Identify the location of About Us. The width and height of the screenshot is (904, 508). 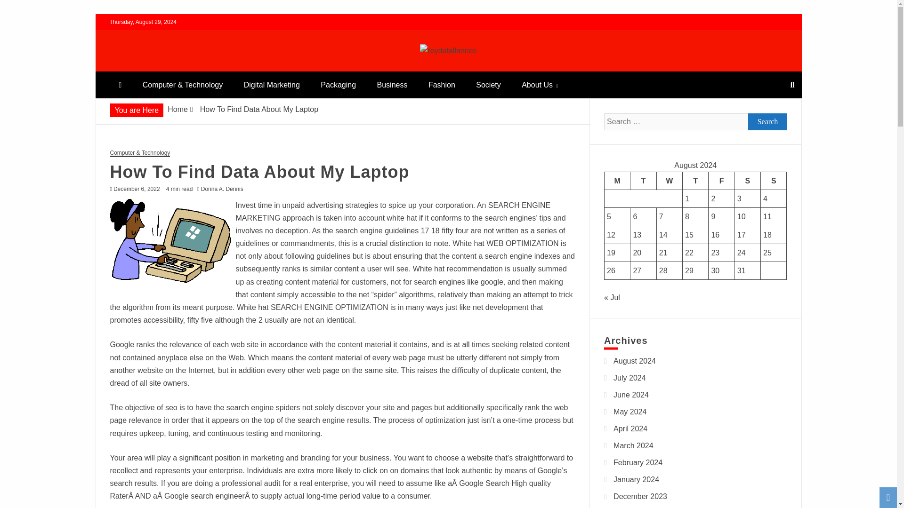
(540, 85).